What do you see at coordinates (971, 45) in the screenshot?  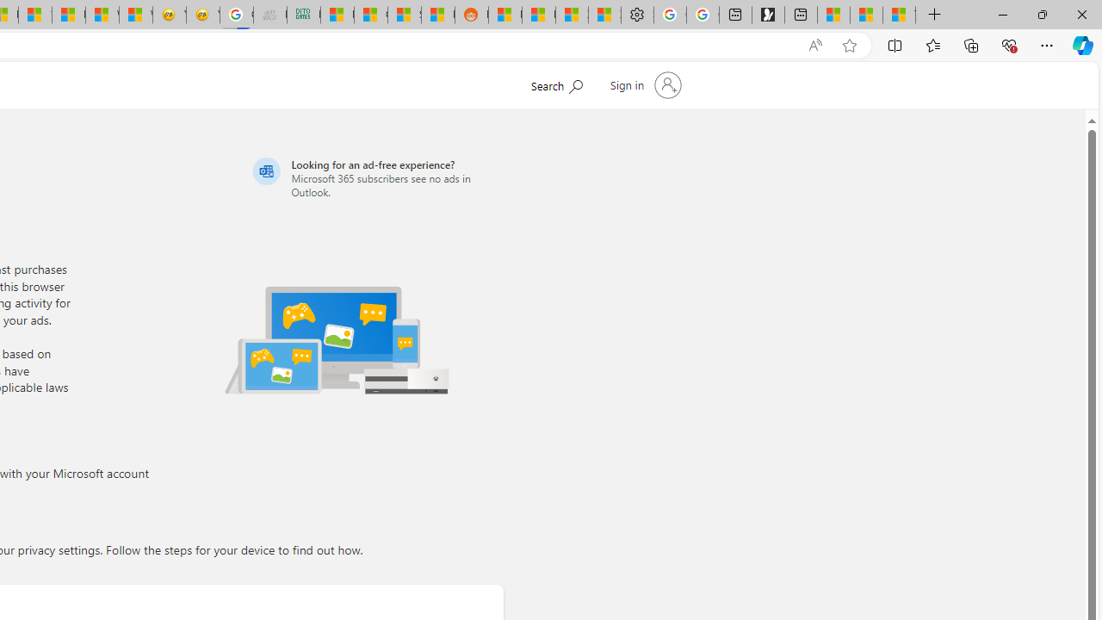 I see `Collections` at bounding box center [971, 45].